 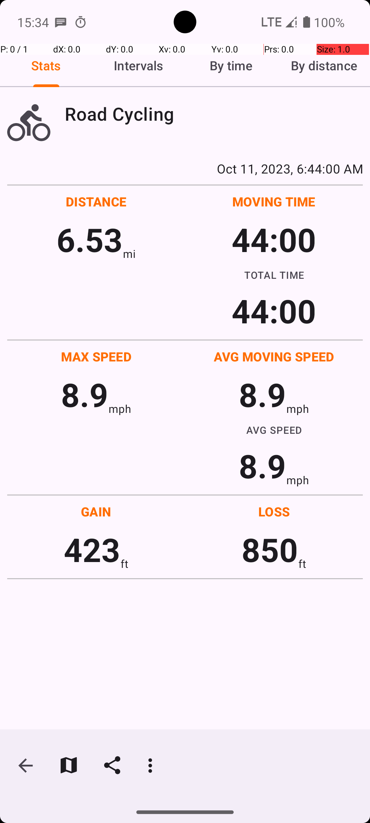 What do you see at coordinates (90, 239) in the screenshot?
I see `6.53` at bounding box center [90, 239].